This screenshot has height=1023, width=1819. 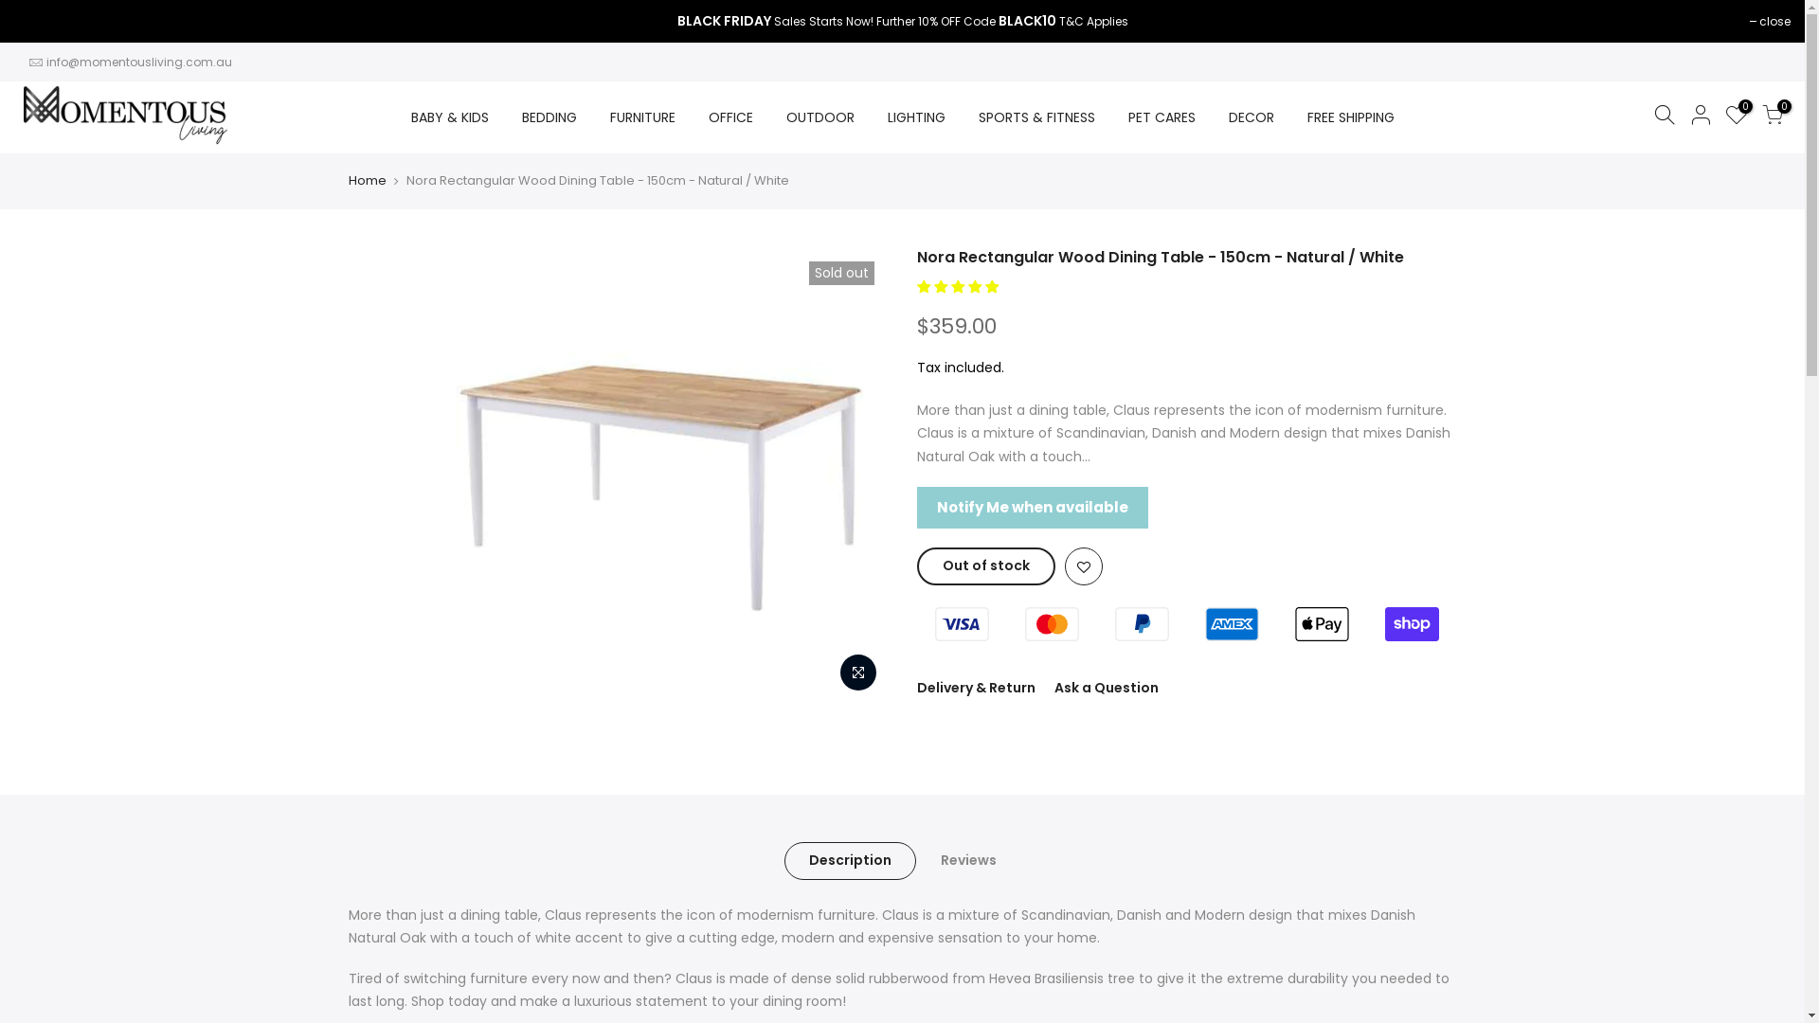 I want to click on 0, so click(x=1737, y=117).